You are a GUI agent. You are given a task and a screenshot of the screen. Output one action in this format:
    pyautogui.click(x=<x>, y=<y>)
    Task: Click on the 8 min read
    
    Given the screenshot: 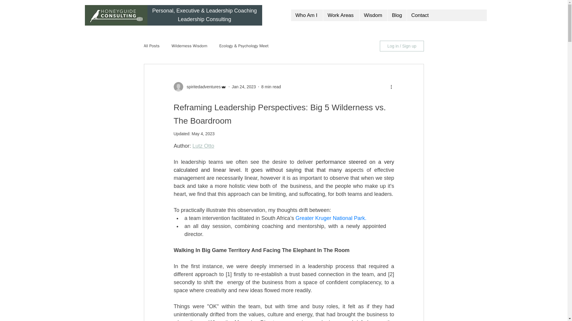 What is the action you would take?
    pyautogui.click(x=271, y=87)
    